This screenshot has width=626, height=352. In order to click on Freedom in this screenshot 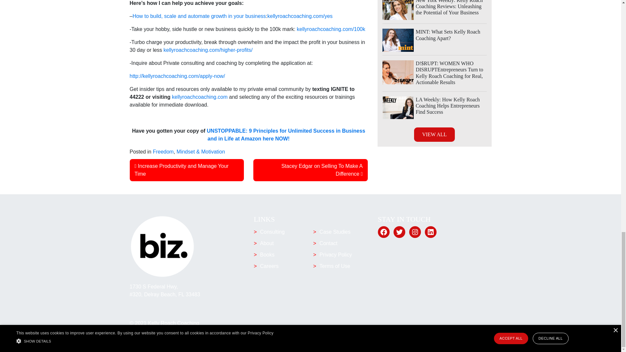, I will do `click(163, 152)`.